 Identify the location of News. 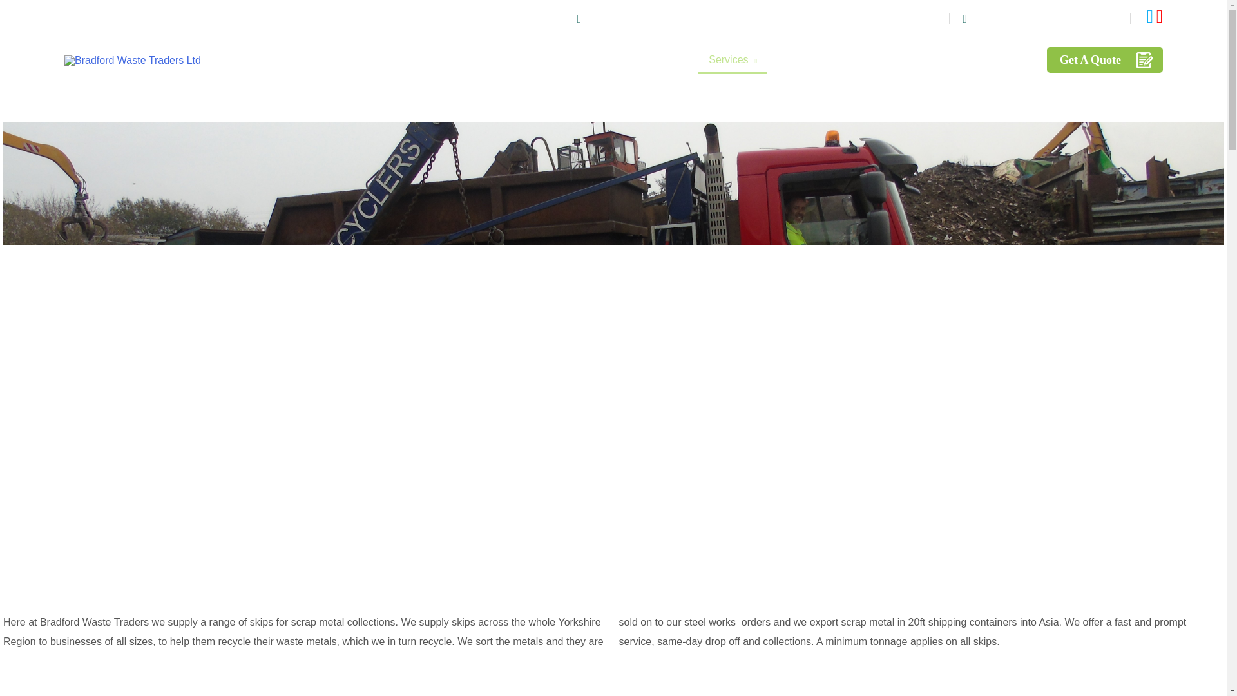
(957, 59).